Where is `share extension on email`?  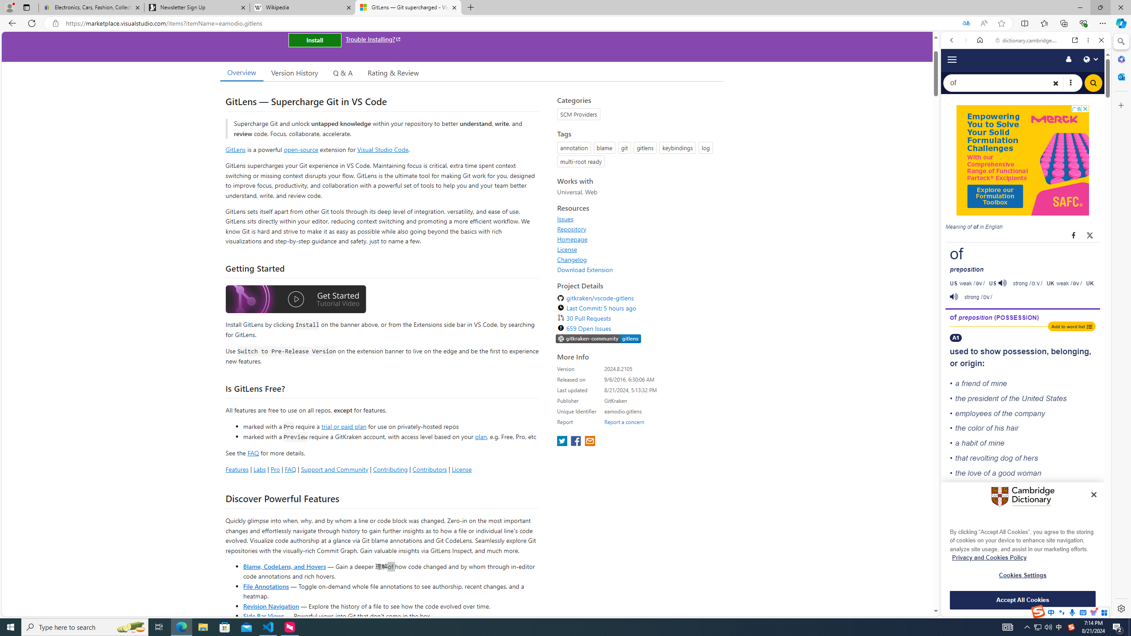
share extension on email is located at coordinates (589, 442).